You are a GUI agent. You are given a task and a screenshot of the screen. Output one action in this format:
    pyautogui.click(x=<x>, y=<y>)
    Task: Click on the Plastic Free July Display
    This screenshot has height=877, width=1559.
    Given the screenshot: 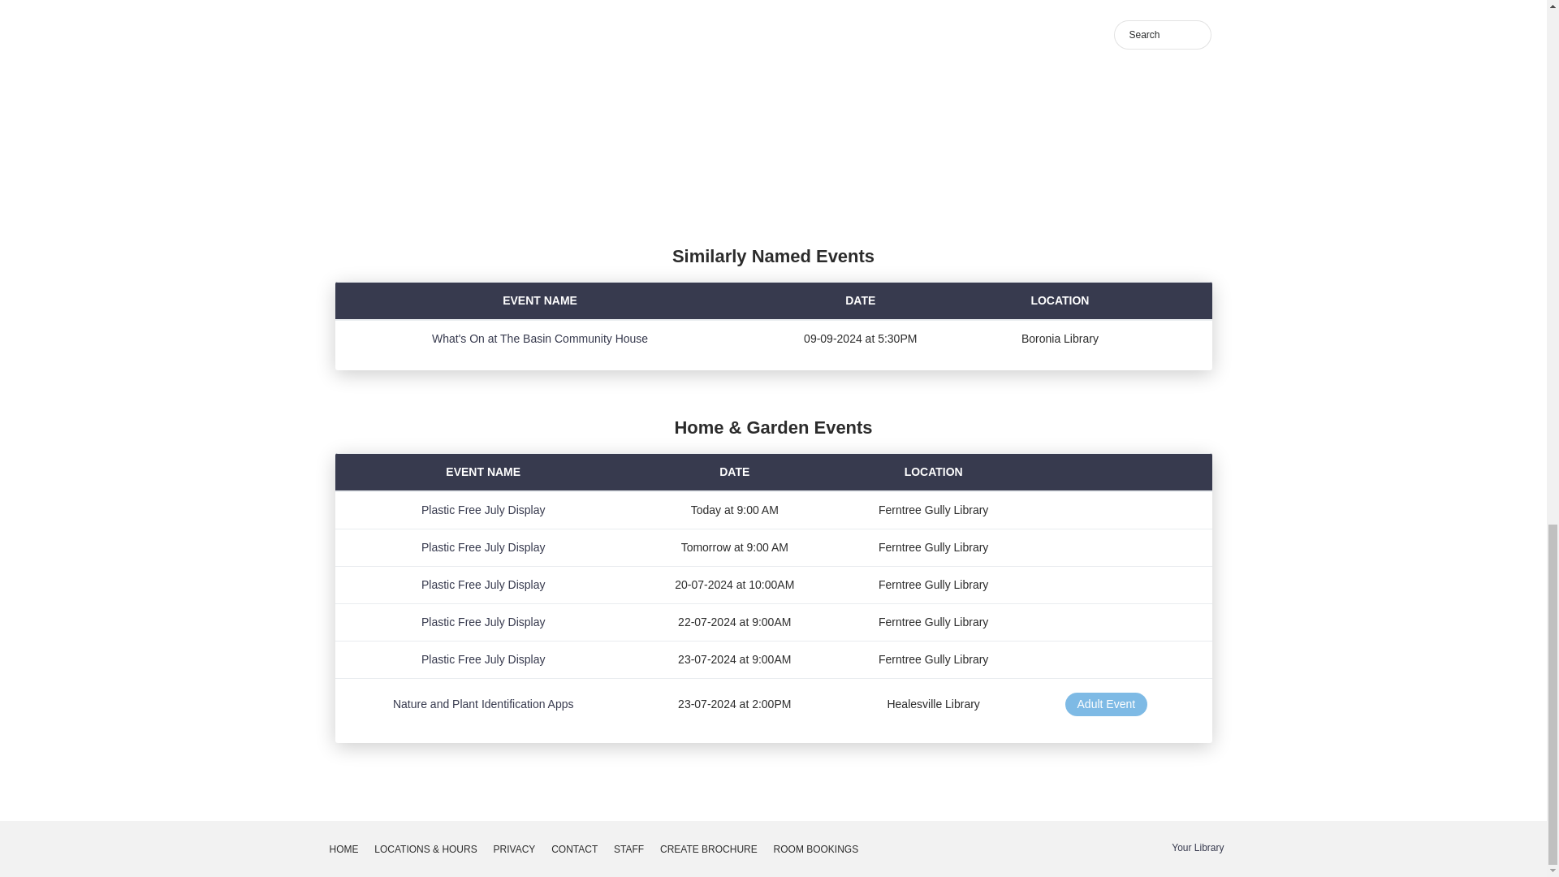 What is the action you would take?
    pyautogui.click(x=483, y=659)
    